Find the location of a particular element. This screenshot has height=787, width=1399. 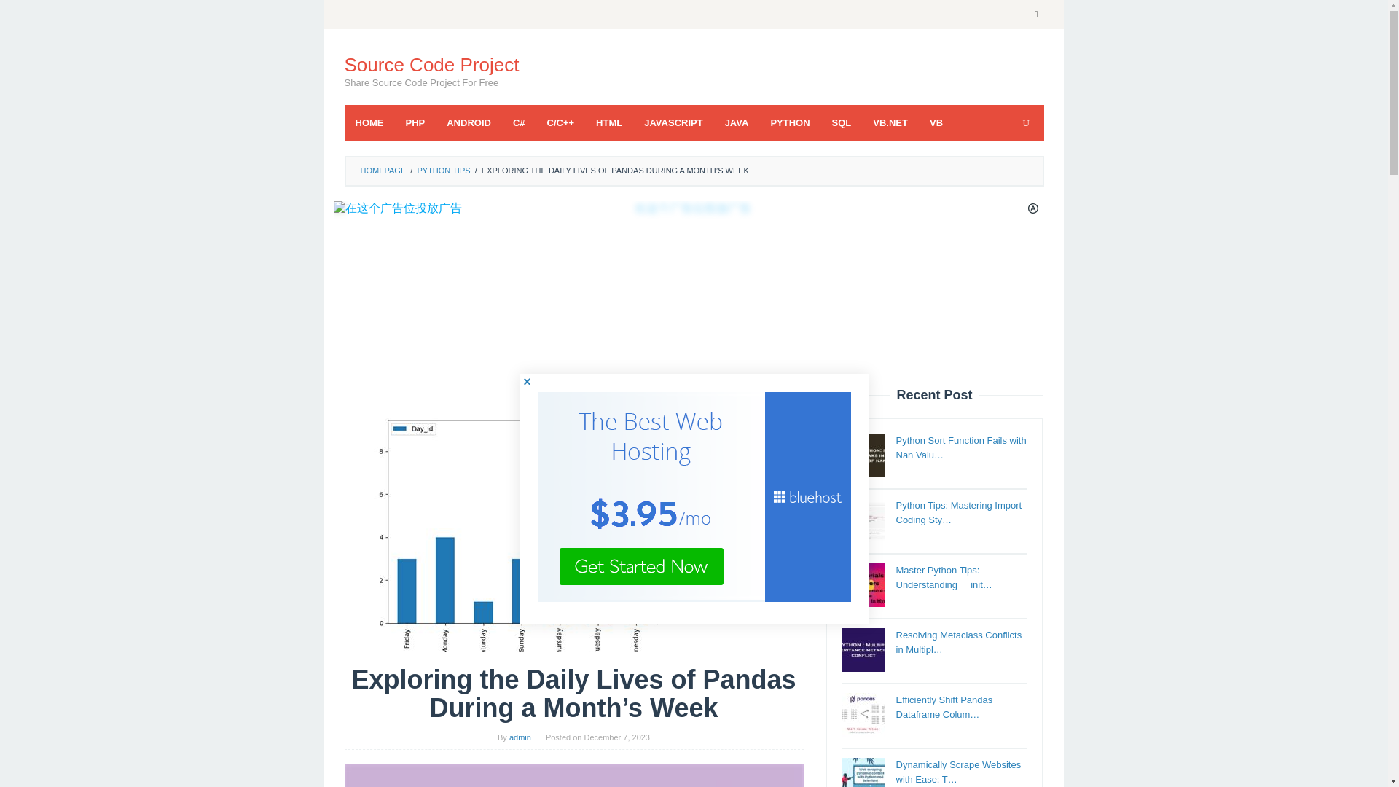

Permalink to: Python Sort Function Fails with Nan Values. is located at coordinates (962, 447).